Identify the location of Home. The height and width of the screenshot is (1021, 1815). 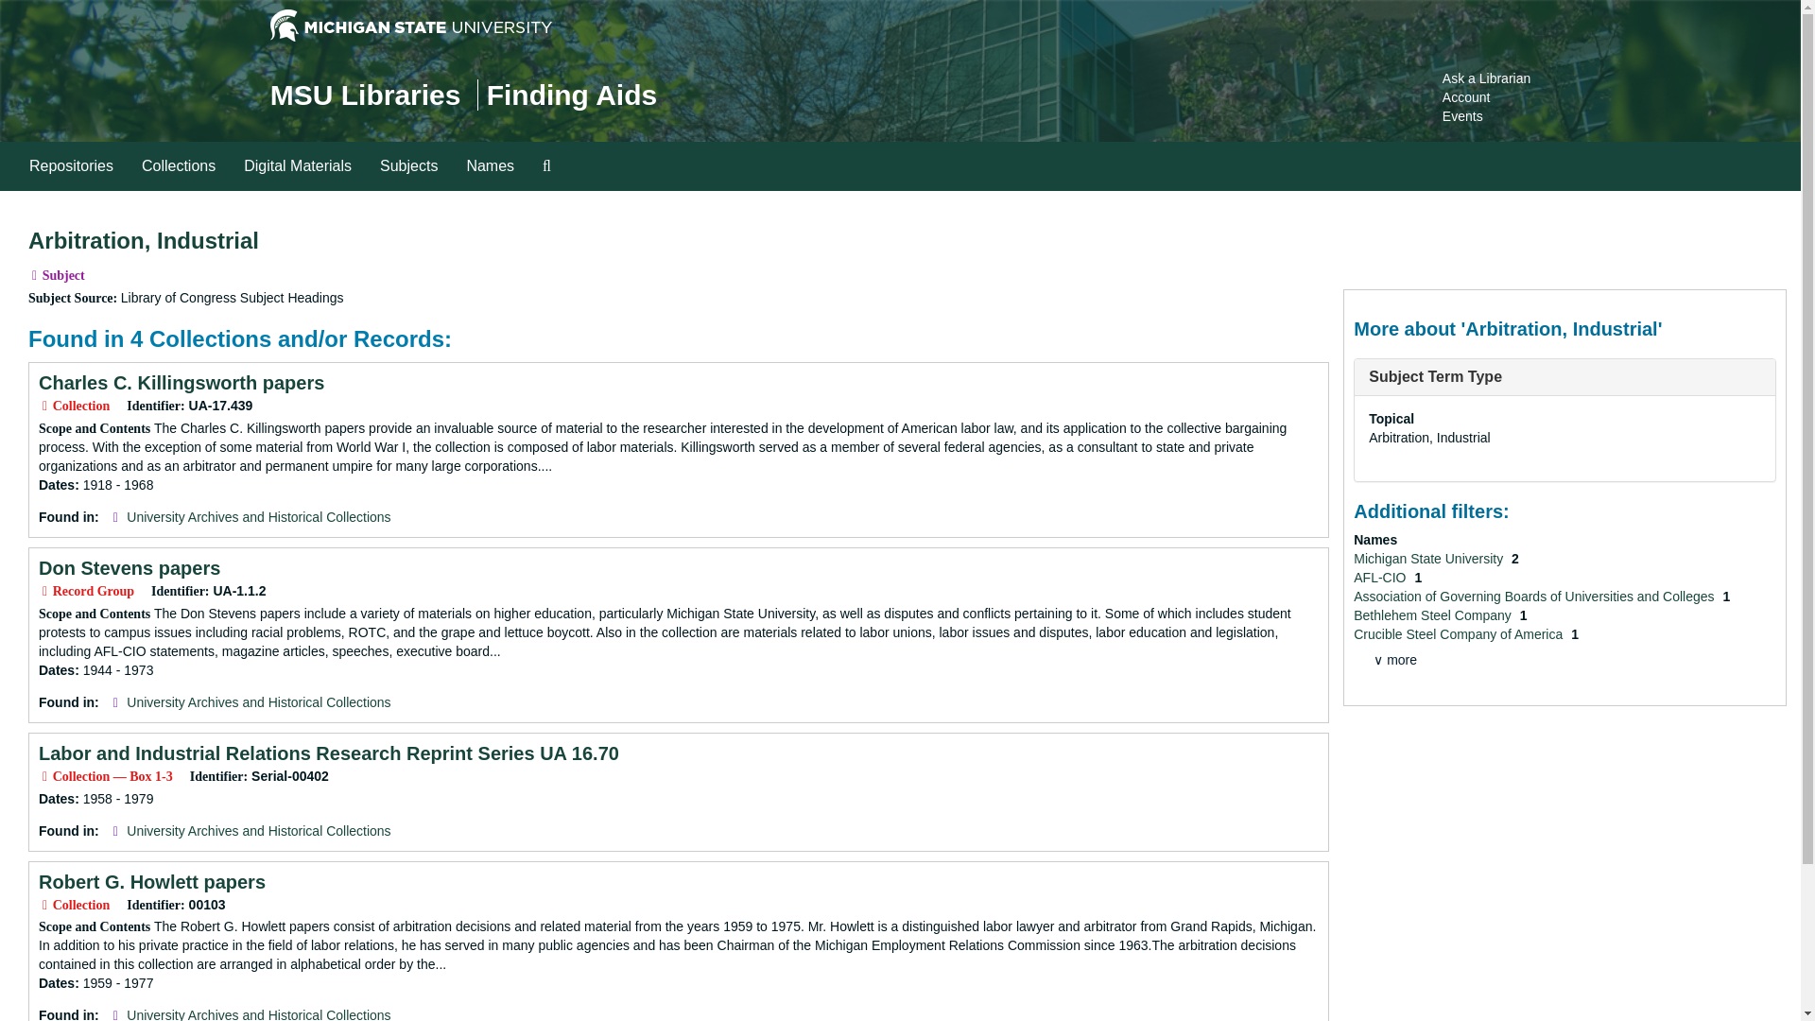
(365, 95).